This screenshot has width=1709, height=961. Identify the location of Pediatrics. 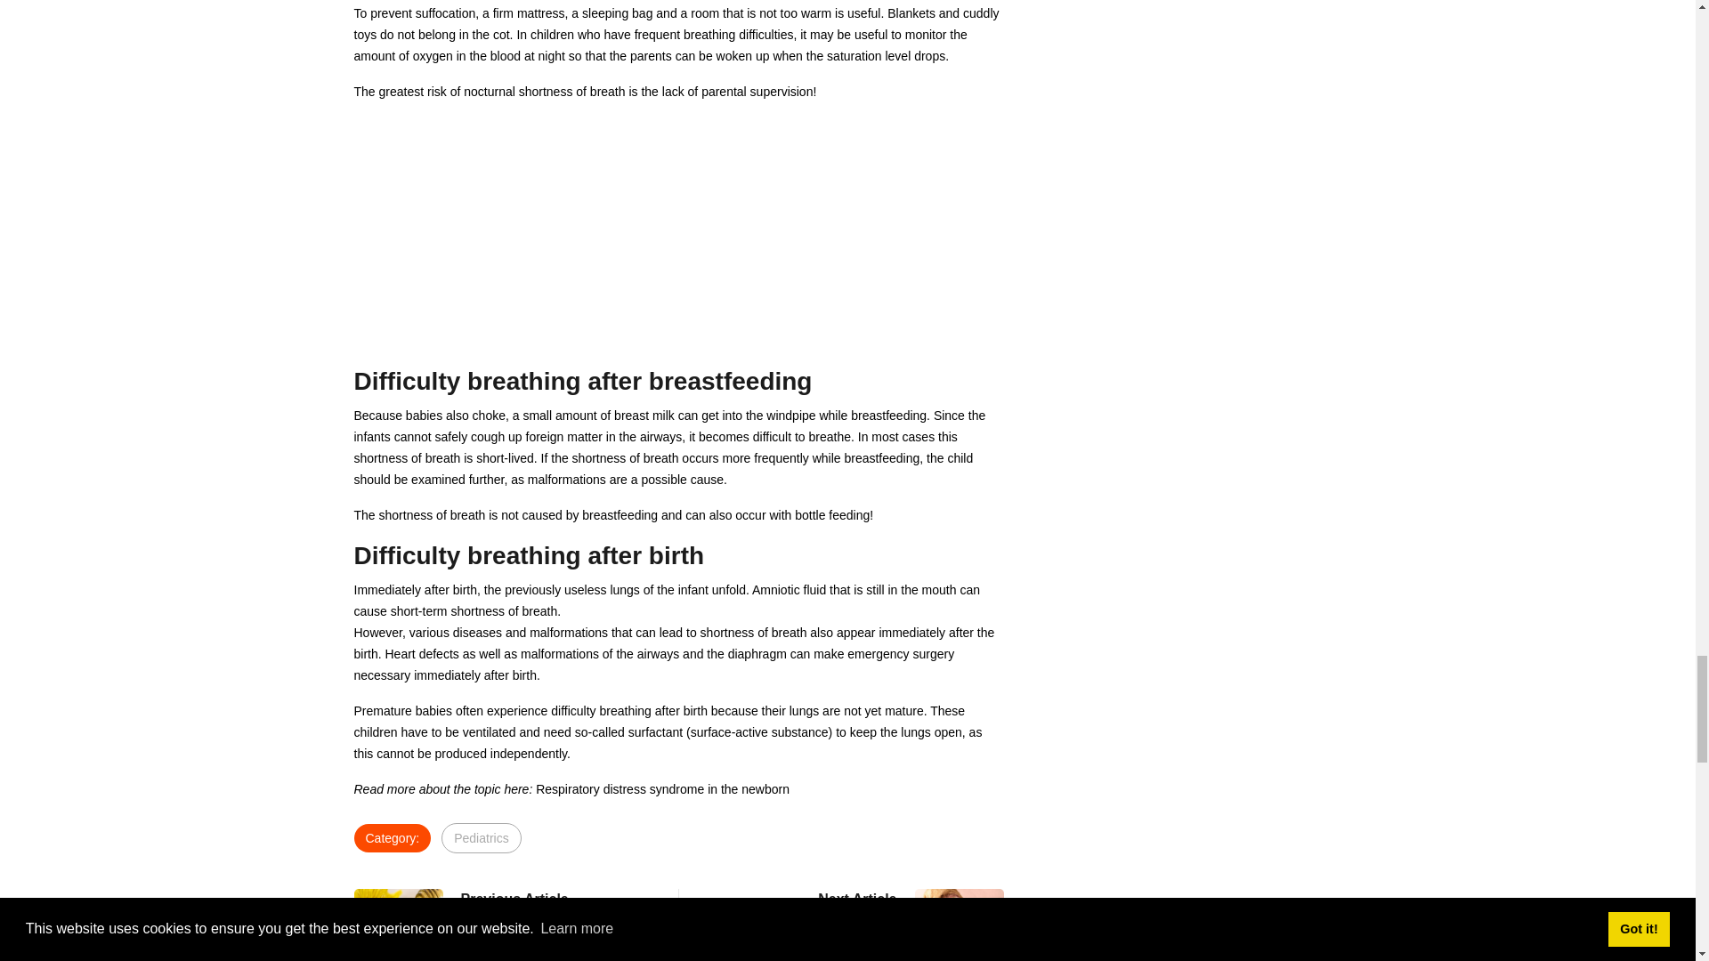
(555, 909).